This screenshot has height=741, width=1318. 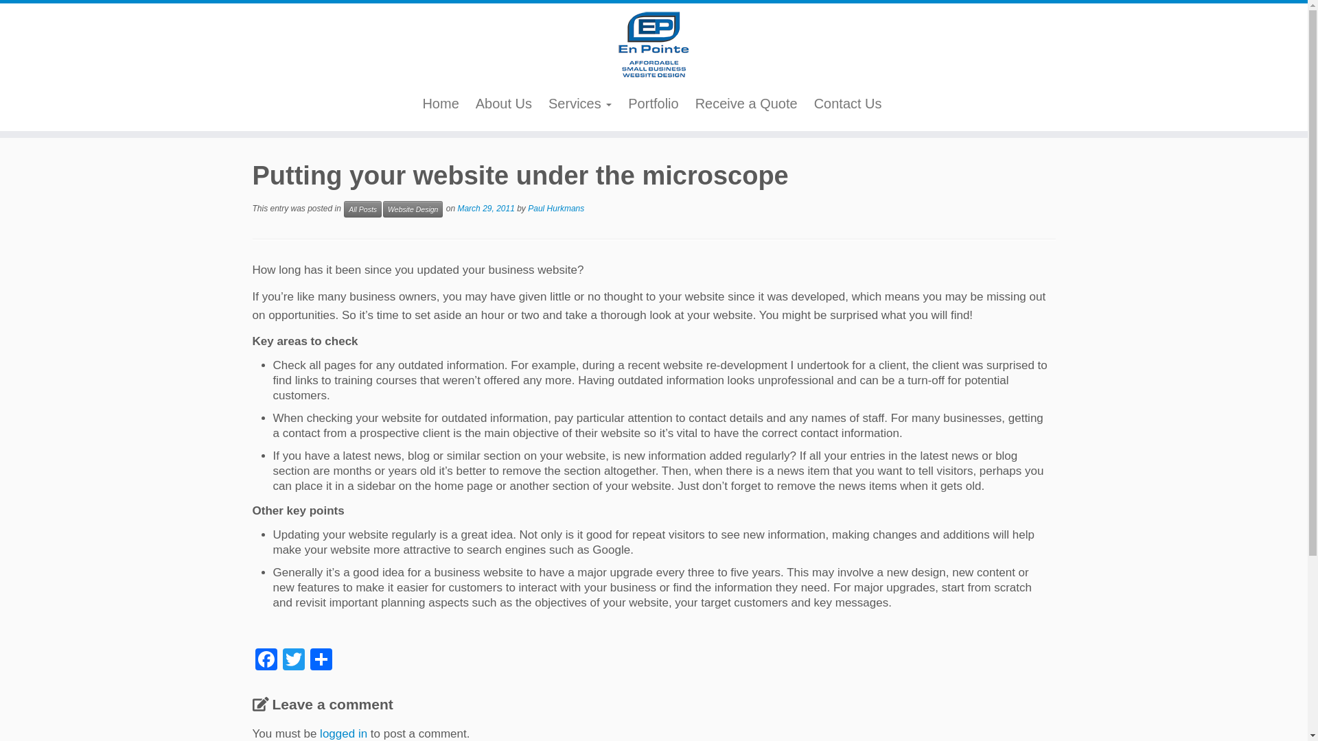 What do you see at coordinates (848, 104) in the screenshot?
I see `Contact Us` at bounding box center [848, 104].